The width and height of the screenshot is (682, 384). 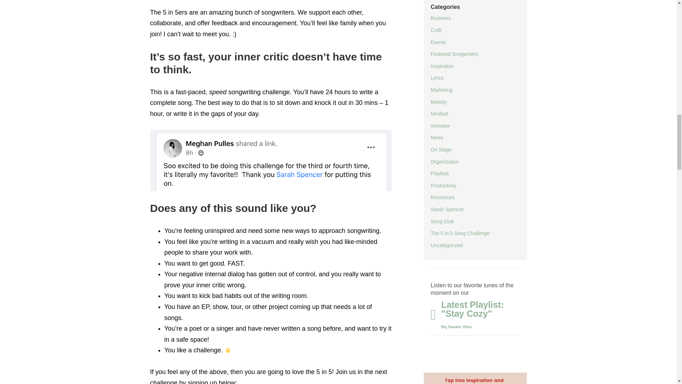 What do you see at coordinates (454, 54) in the screenshot?
I see `Featured Songwriters` at bounding box center [454, 54].